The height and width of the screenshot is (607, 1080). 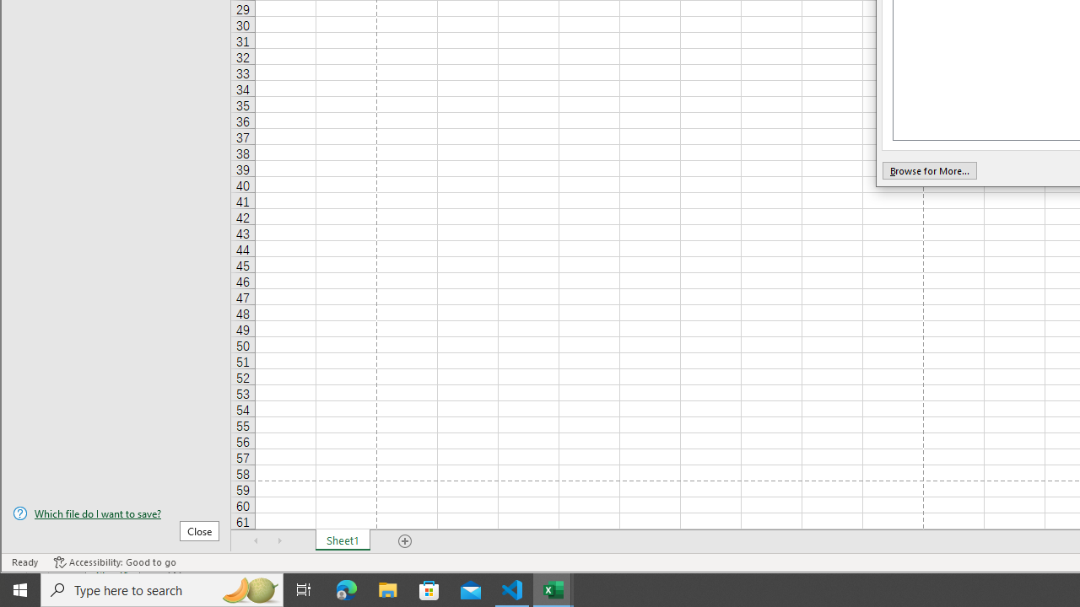 What do you see at coordinates (388, 590) in the screenshot?
I see `File Explorer` at bounding box center [388, 590].